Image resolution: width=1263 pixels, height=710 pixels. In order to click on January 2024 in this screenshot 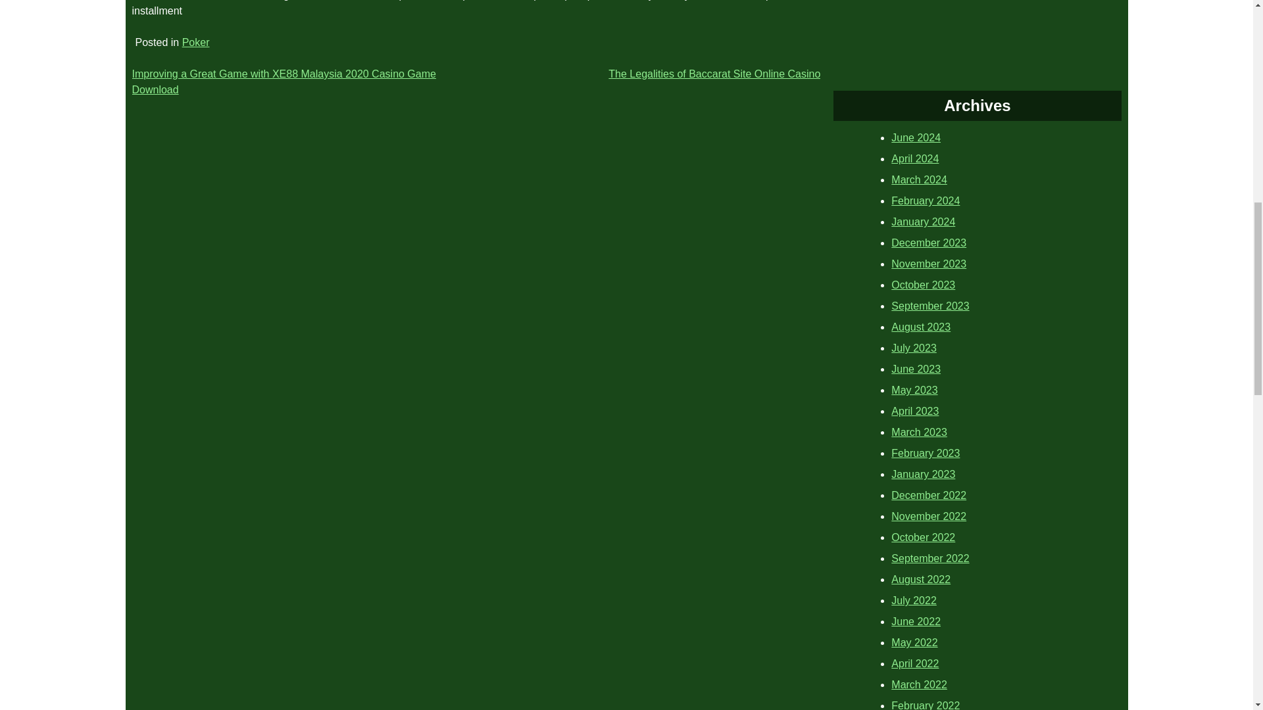, I will do `click(923, 222)`.